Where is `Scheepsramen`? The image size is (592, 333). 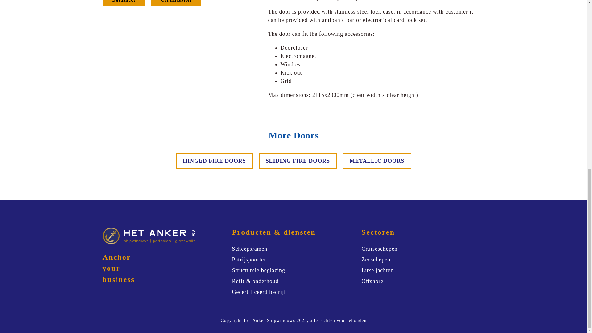 Scheepsramen is located at coordinates (250, 249).